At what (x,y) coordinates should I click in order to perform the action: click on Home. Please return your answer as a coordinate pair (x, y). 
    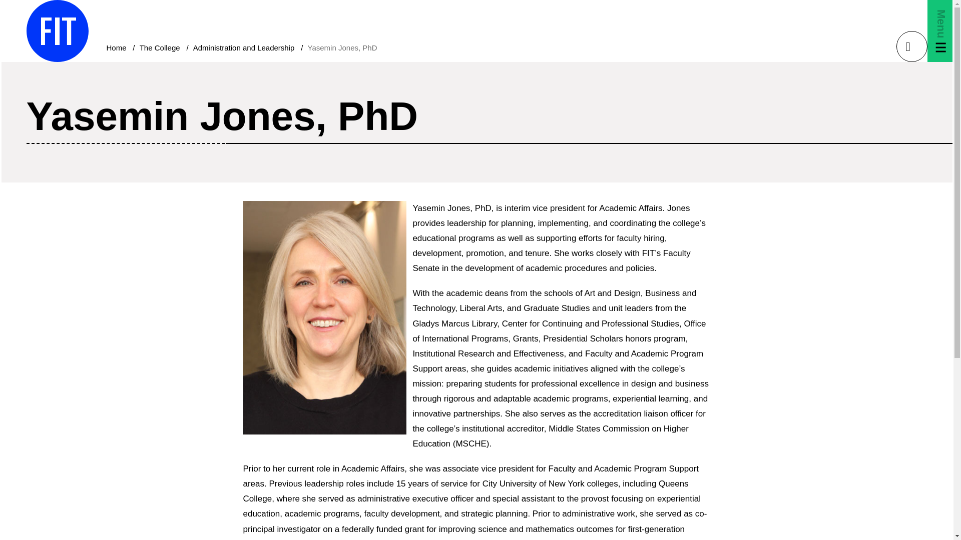
    Looking at the image, I should click on (116, 47).